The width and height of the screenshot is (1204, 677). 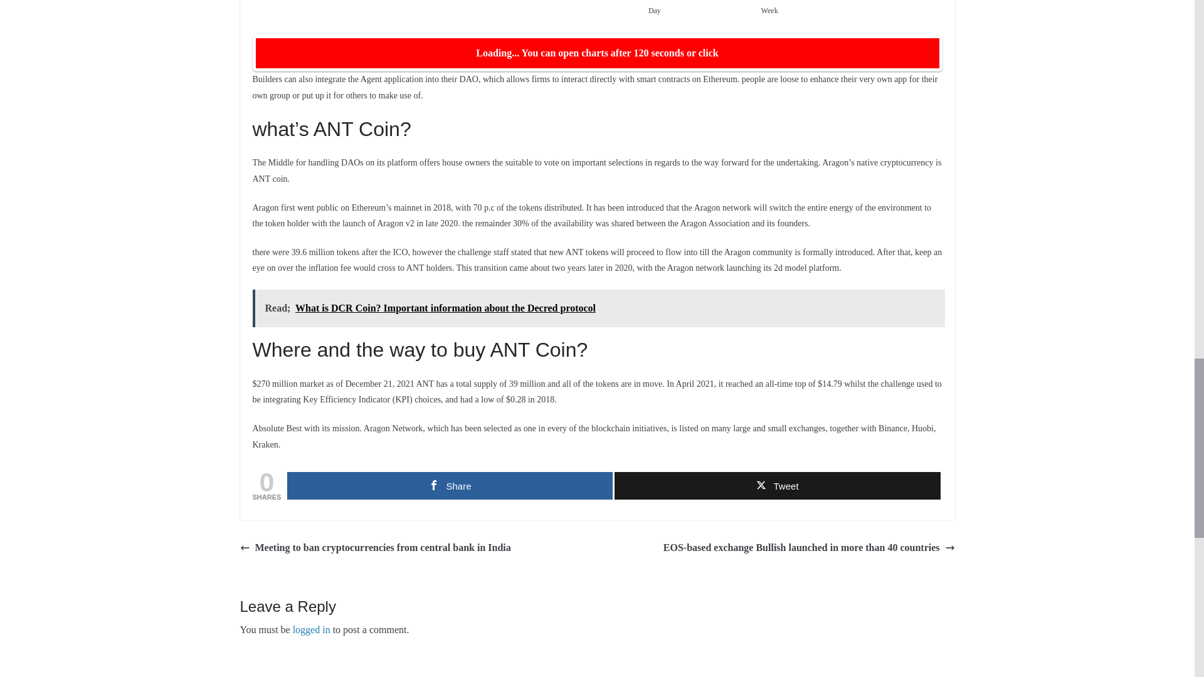 I want to click on Tweet, so click(x=777, y=485).